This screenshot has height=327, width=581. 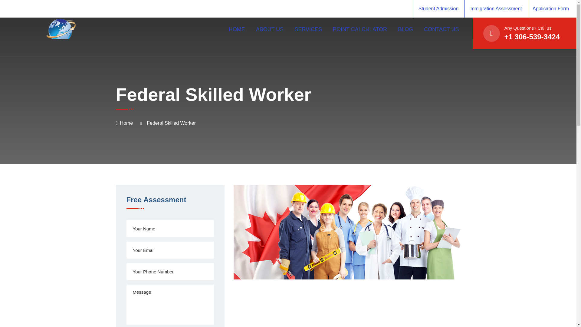 What do you see at coordinates (495, 8) in the screenshot?
I see `Immigration Assessment` at bounding box center [495, 8].